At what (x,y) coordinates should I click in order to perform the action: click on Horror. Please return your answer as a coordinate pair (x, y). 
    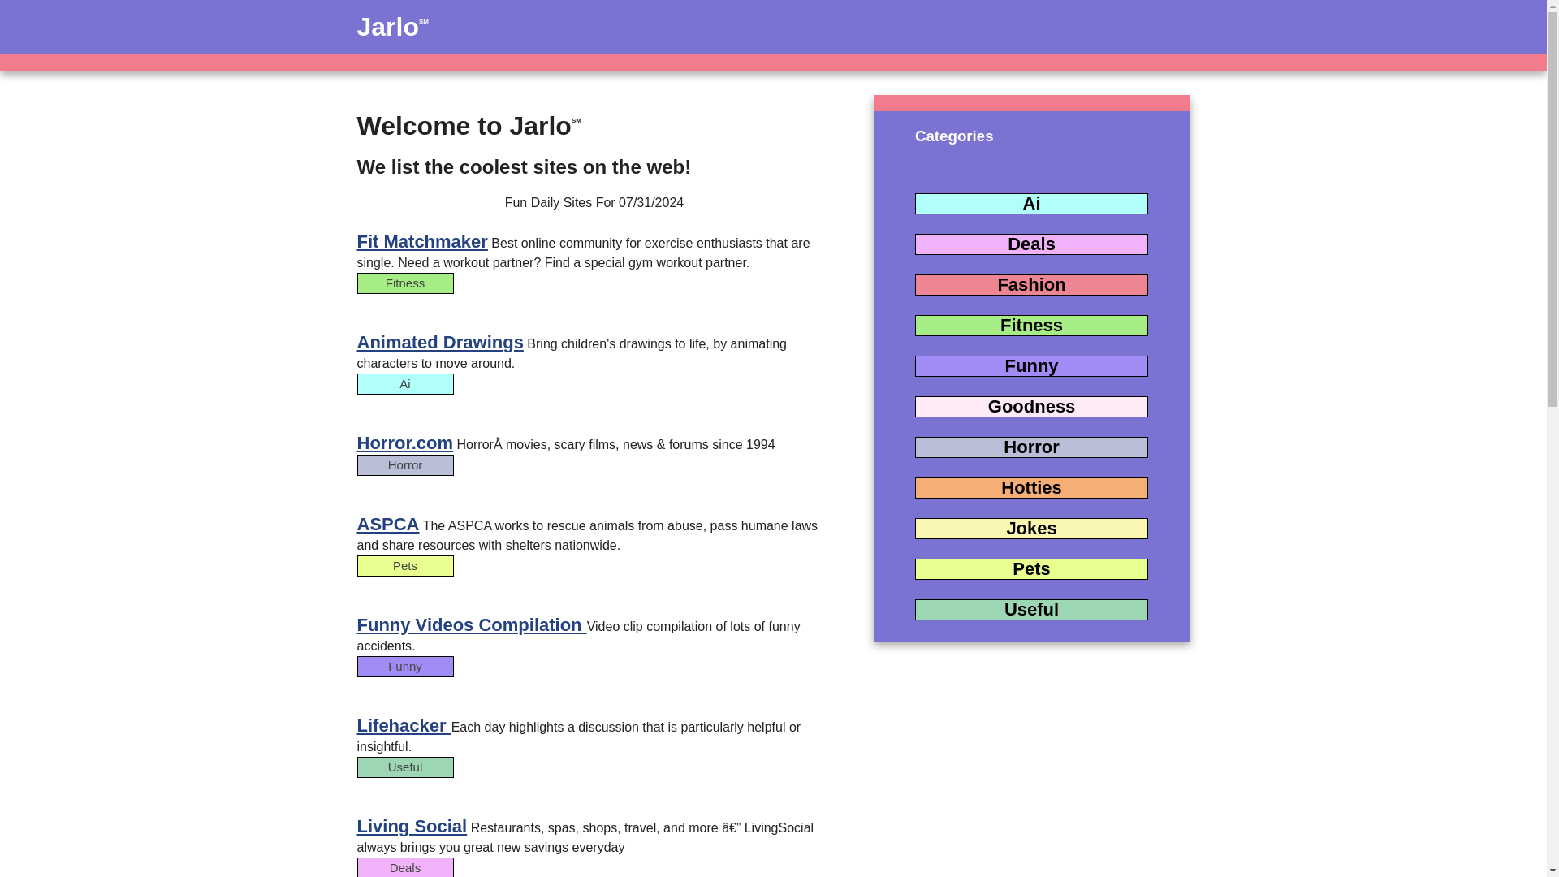
    Looking at the image, I should click on (594, 482).